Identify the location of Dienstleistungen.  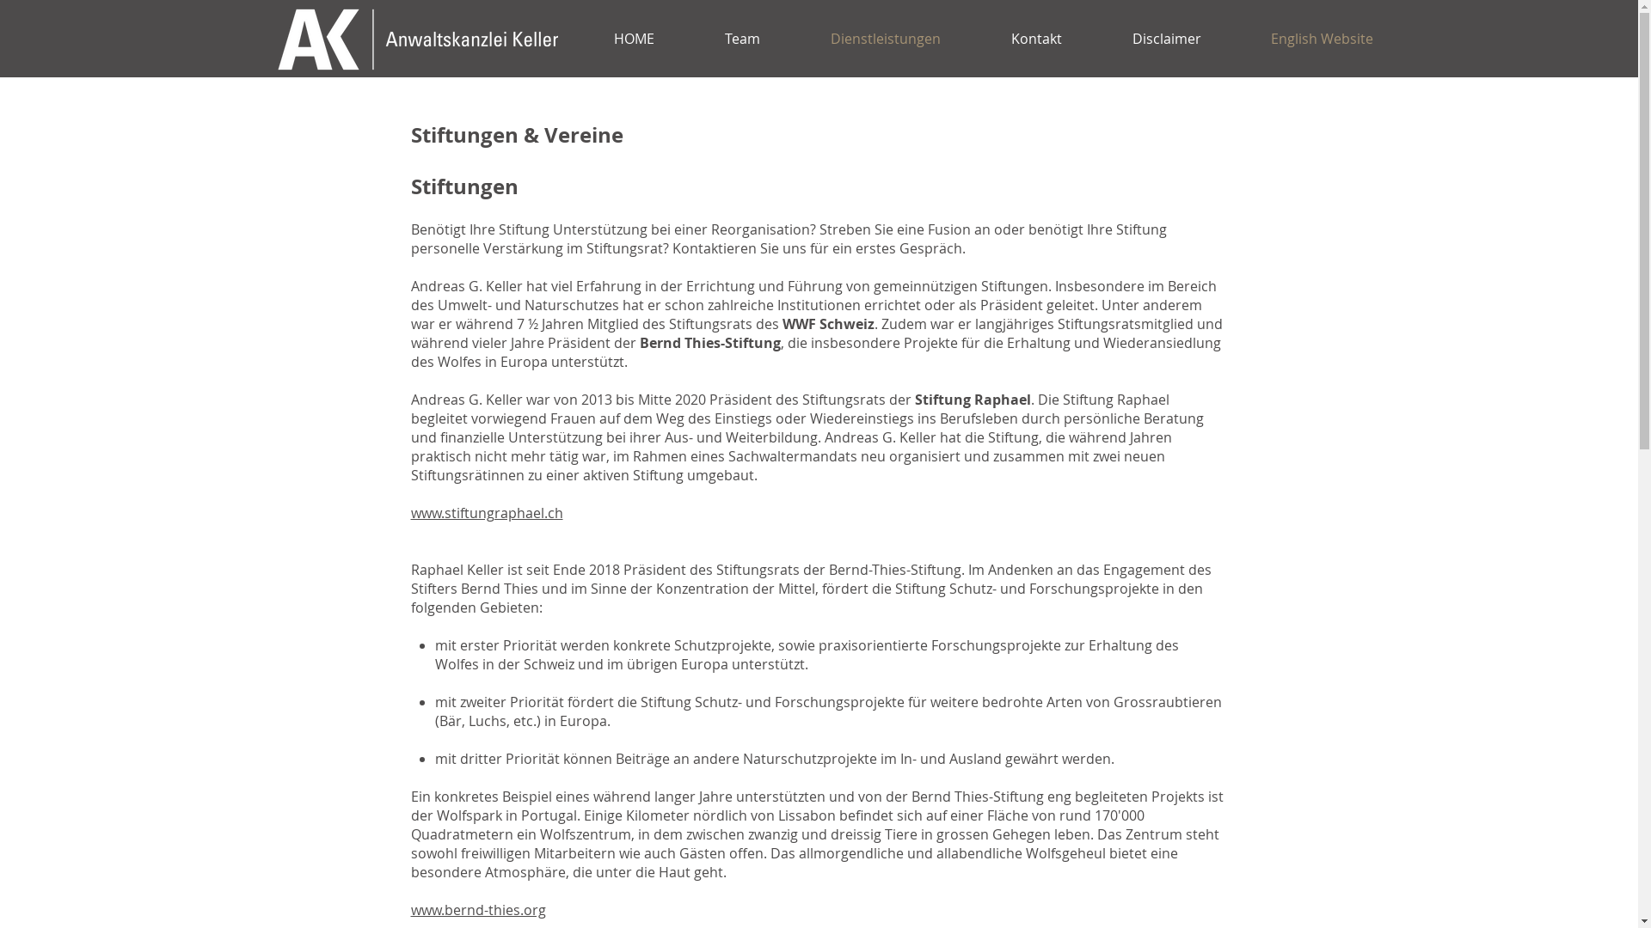
(885, 39).